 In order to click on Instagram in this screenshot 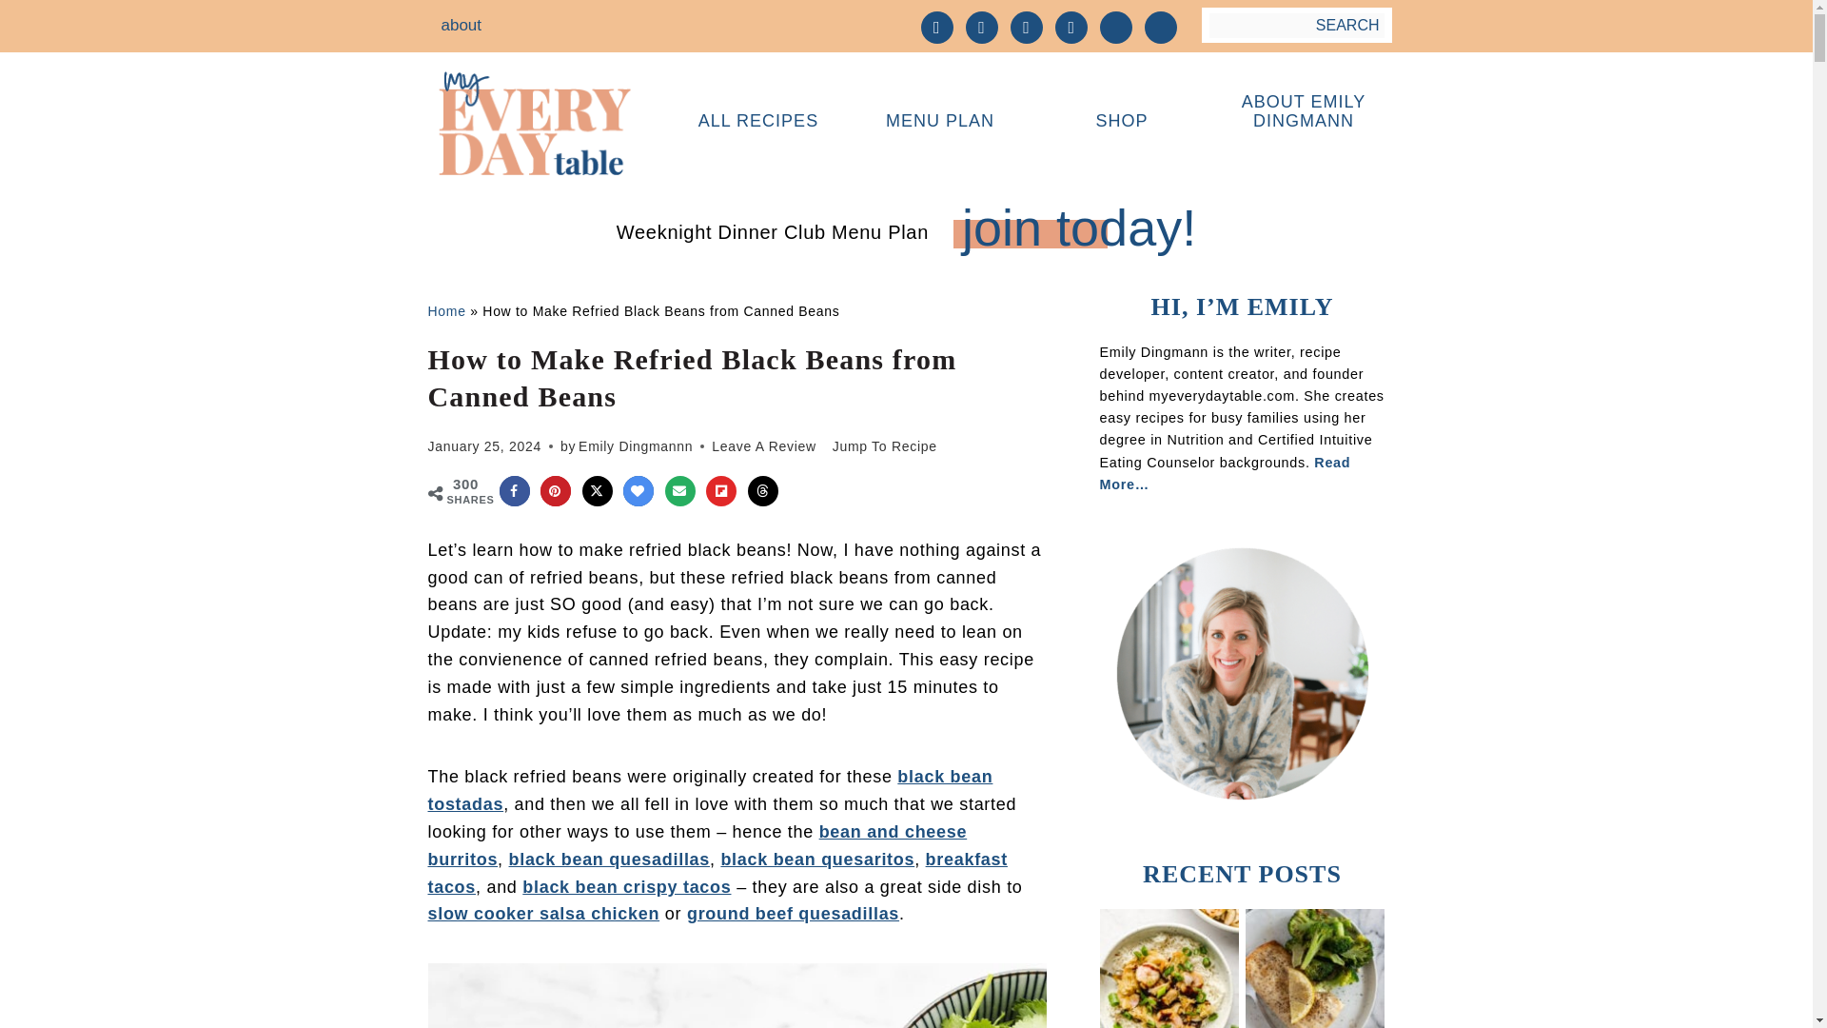, I will do `click(982, 26)`.